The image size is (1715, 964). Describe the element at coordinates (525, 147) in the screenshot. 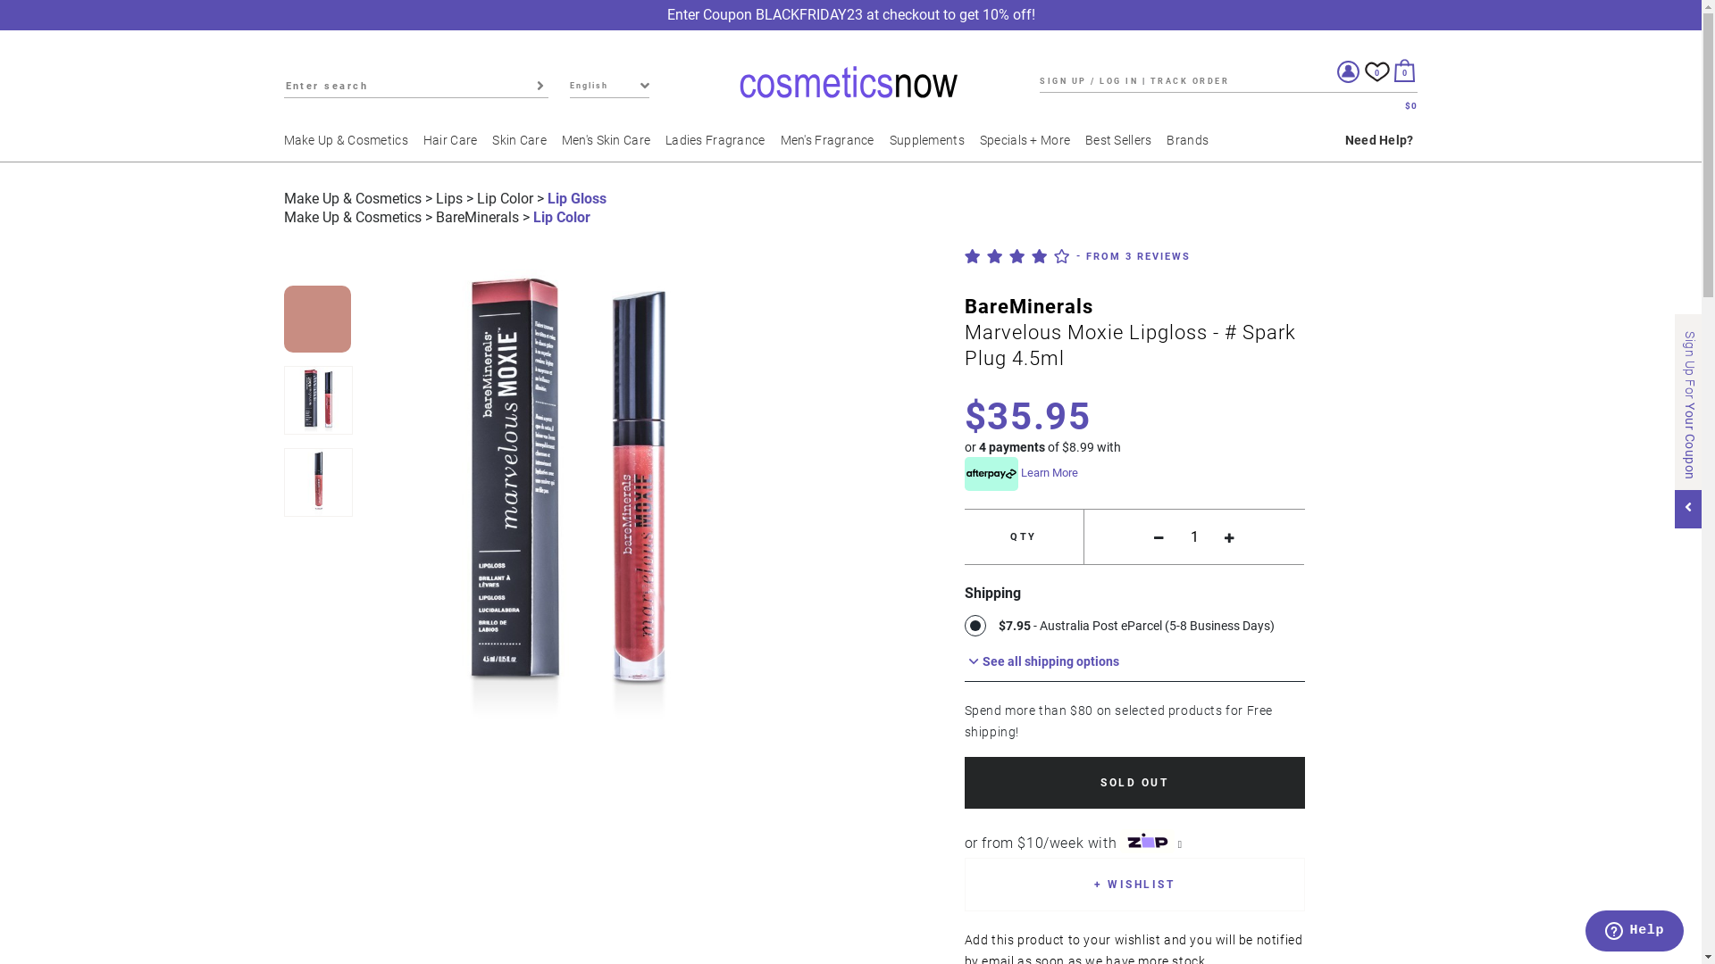

I see `Skin Care` at that location.